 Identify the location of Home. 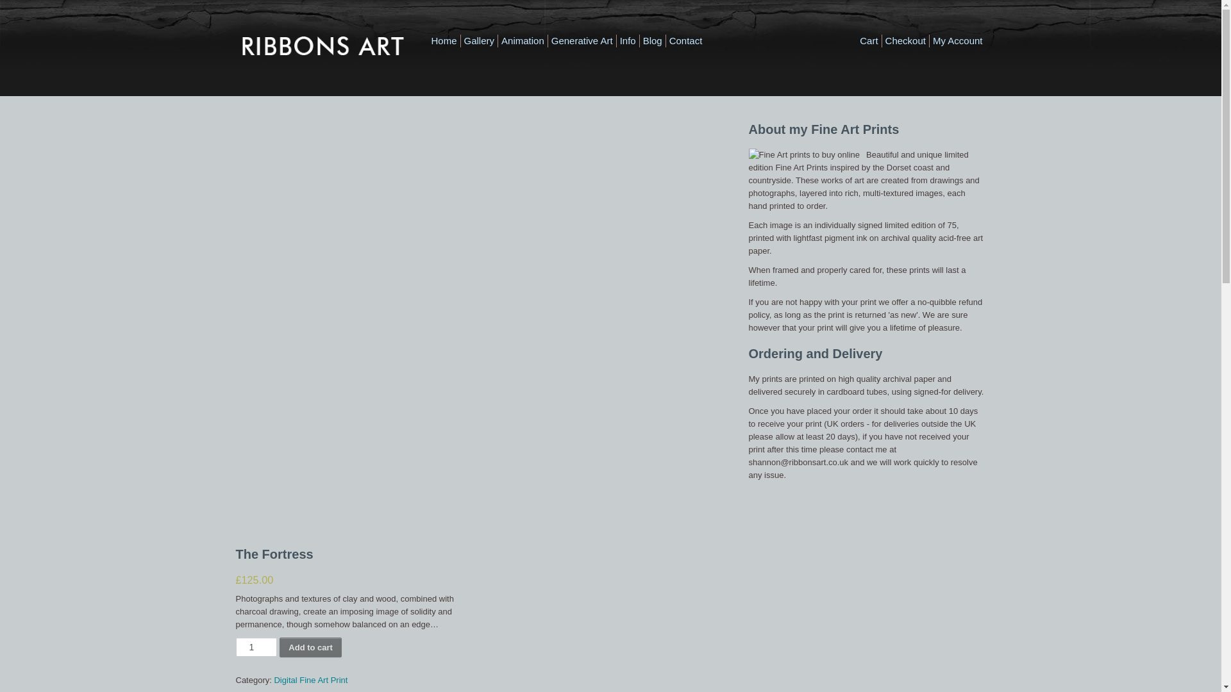
(444, 41).